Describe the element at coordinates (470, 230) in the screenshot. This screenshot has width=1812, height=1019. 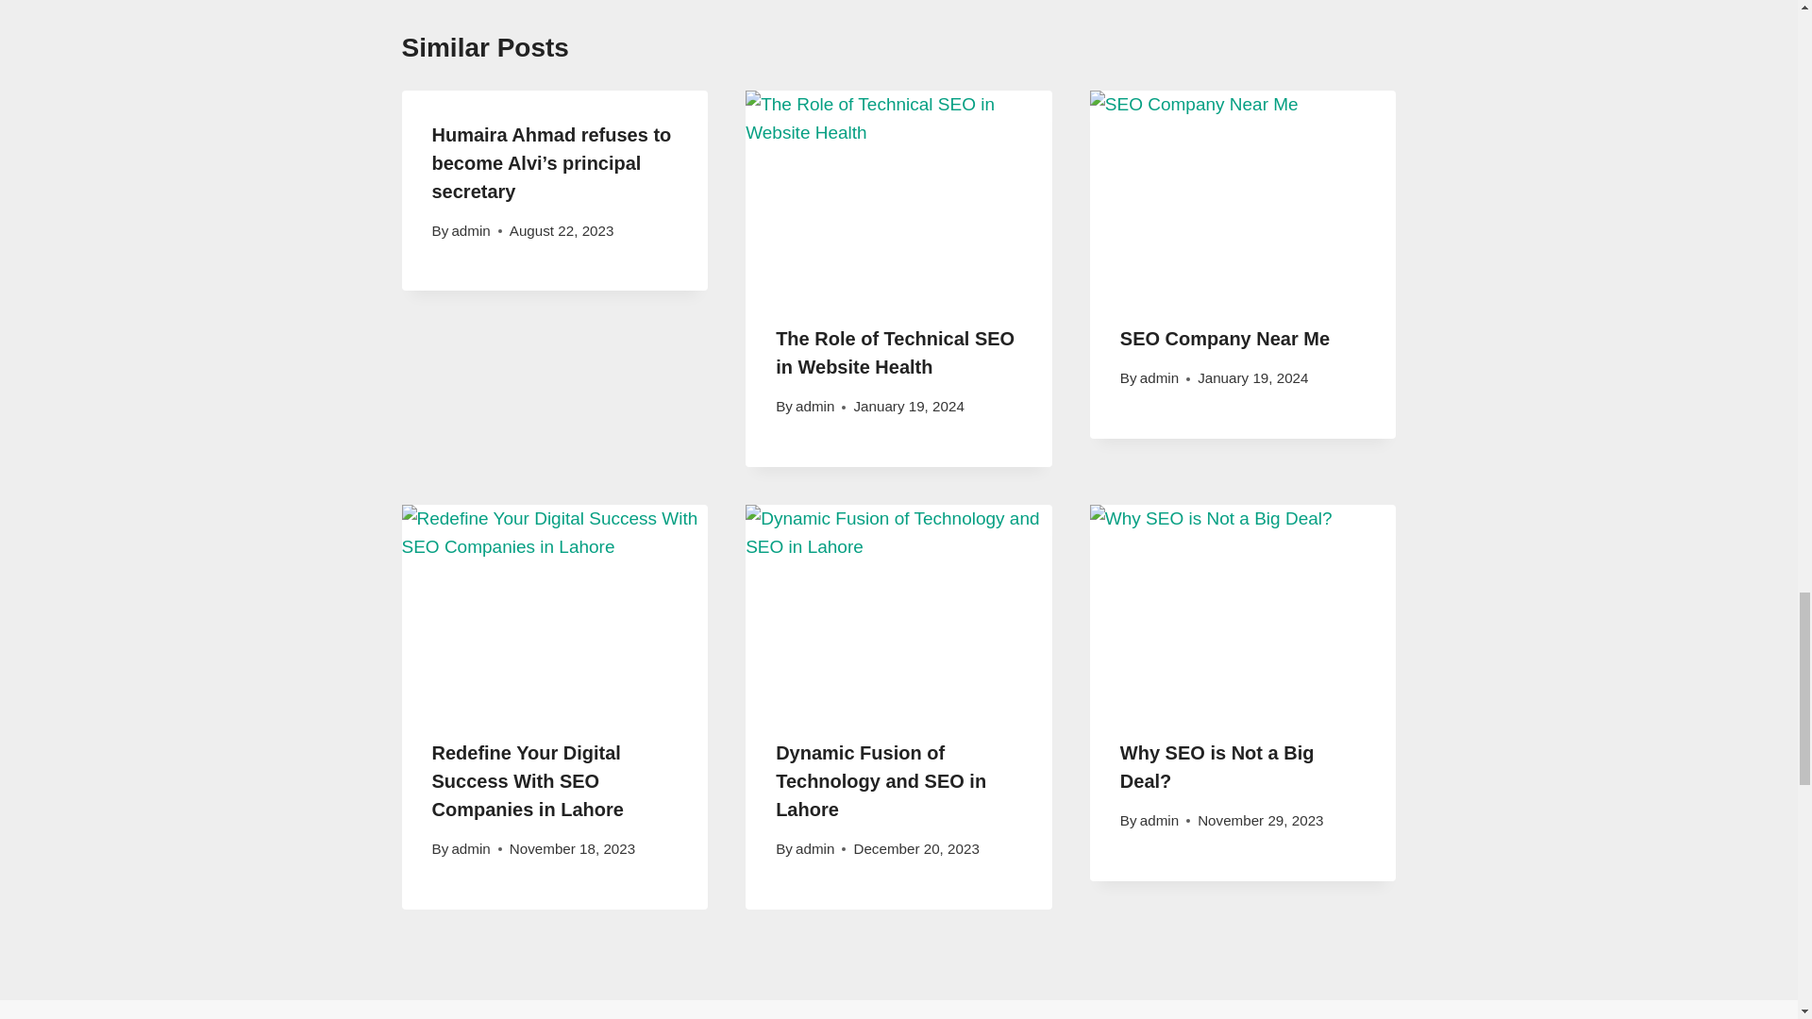
I see `admin` at that location.